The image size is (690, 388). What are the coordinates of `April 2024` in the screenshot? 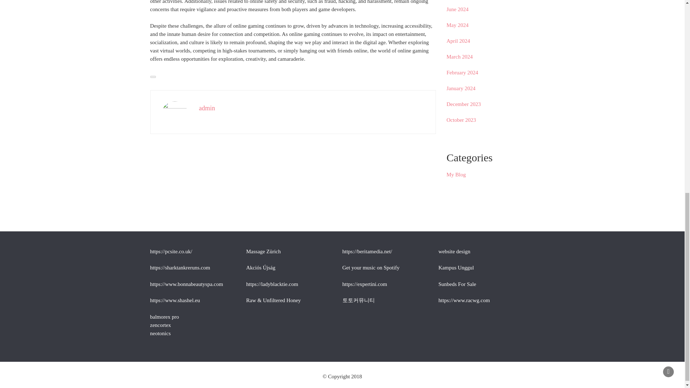 It's located at (458, 41).